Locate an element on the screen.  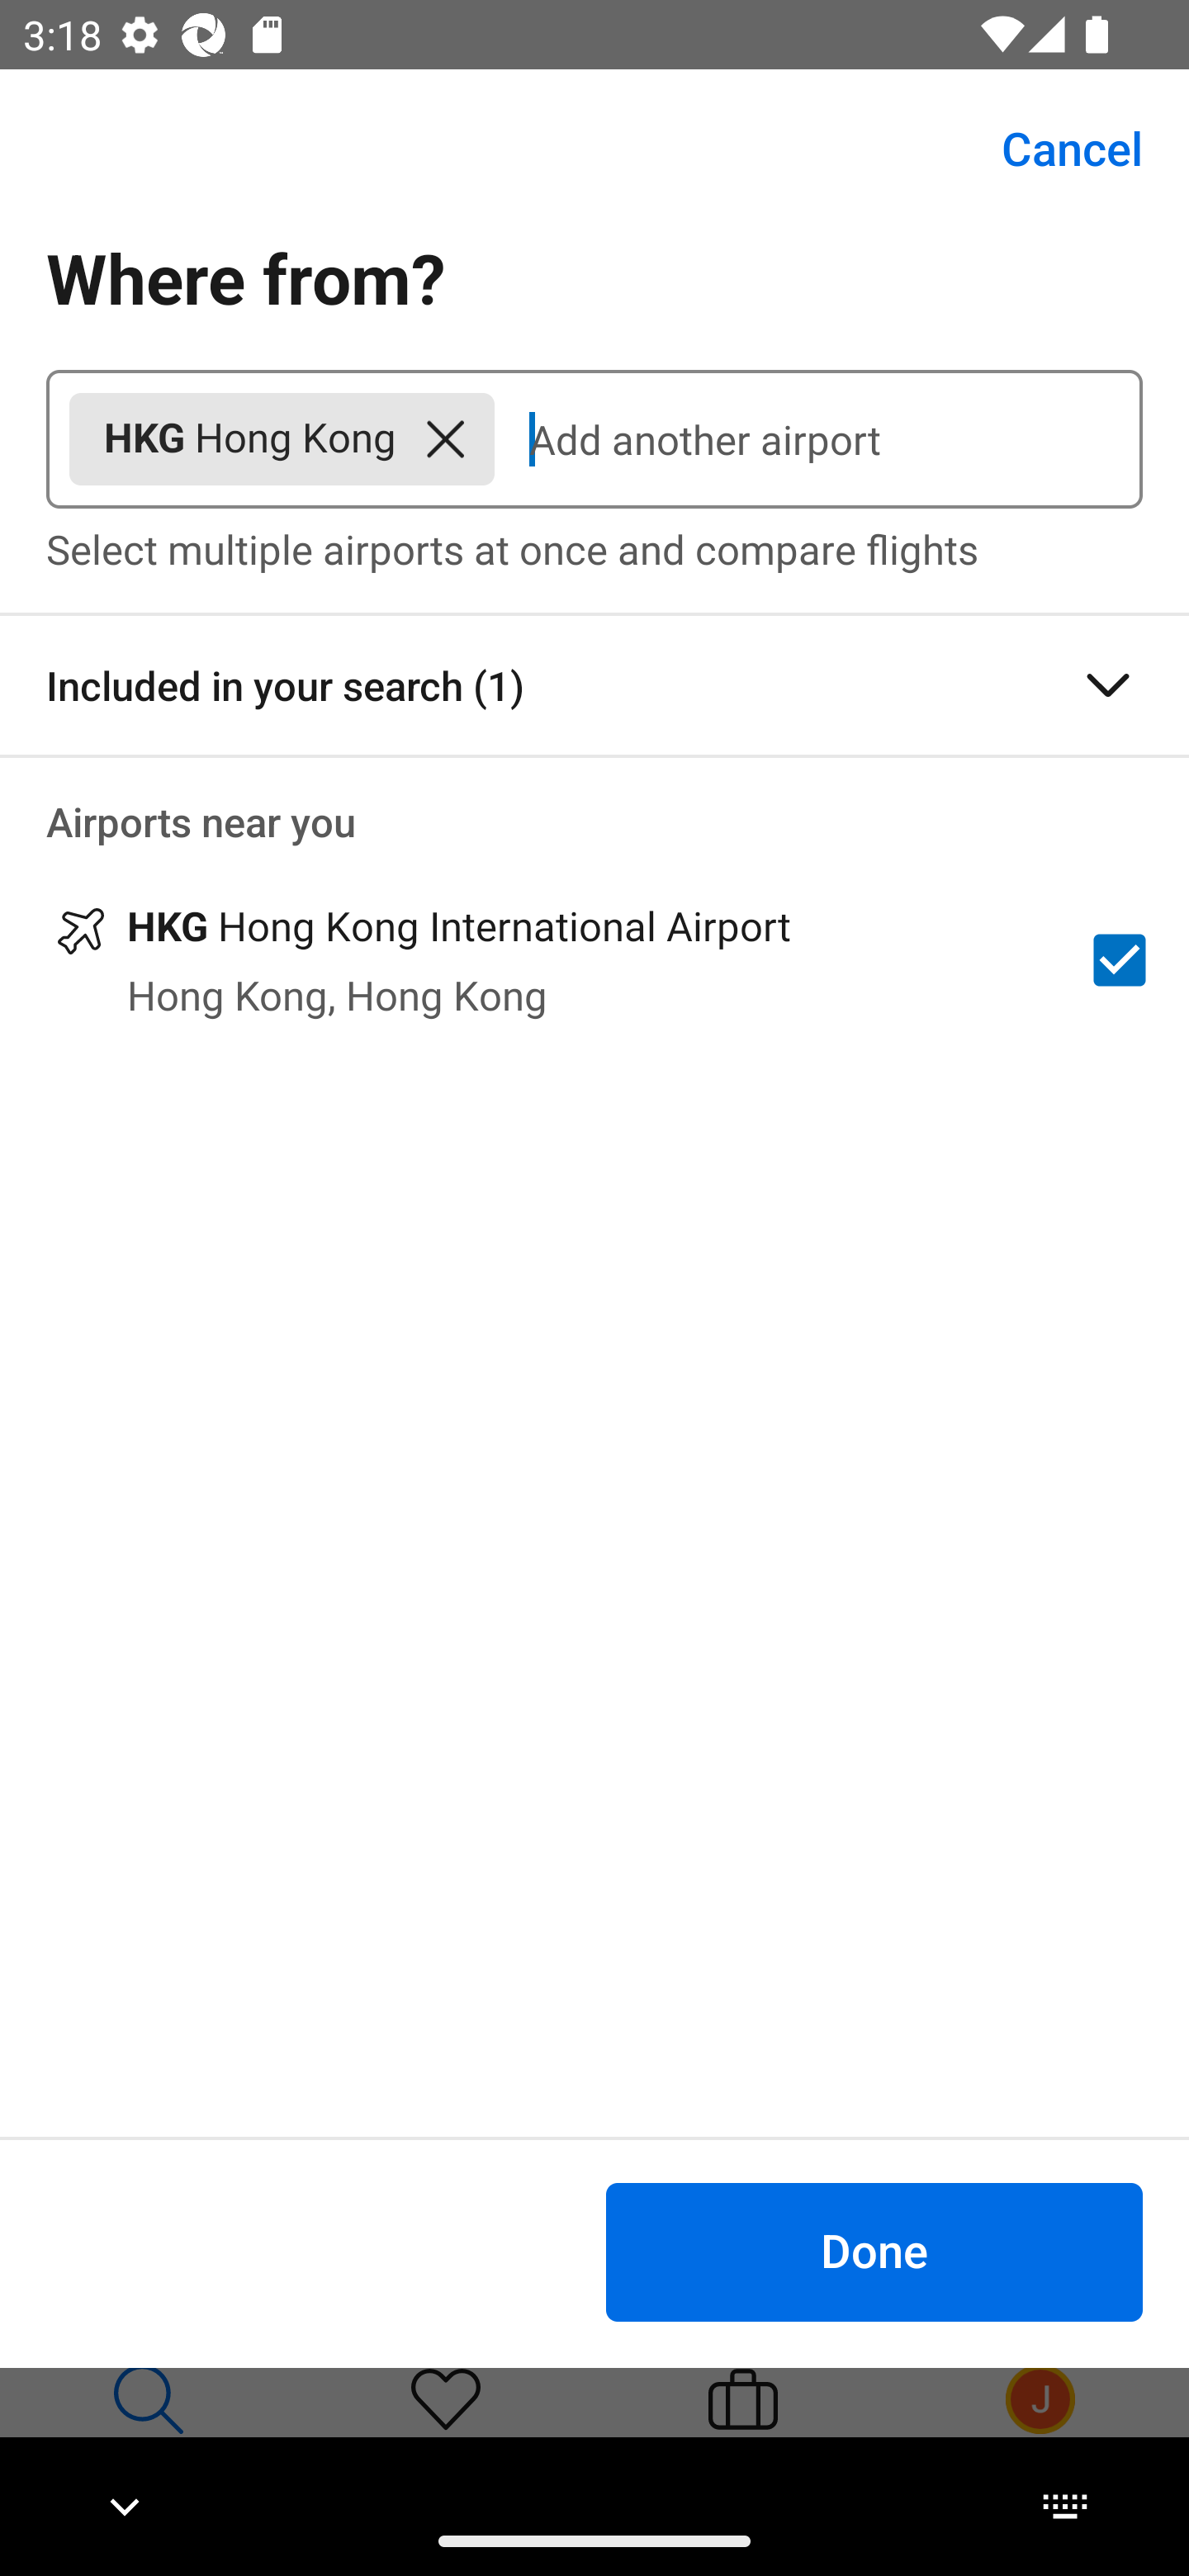
Cancel is located at coordinates (1054, 149).